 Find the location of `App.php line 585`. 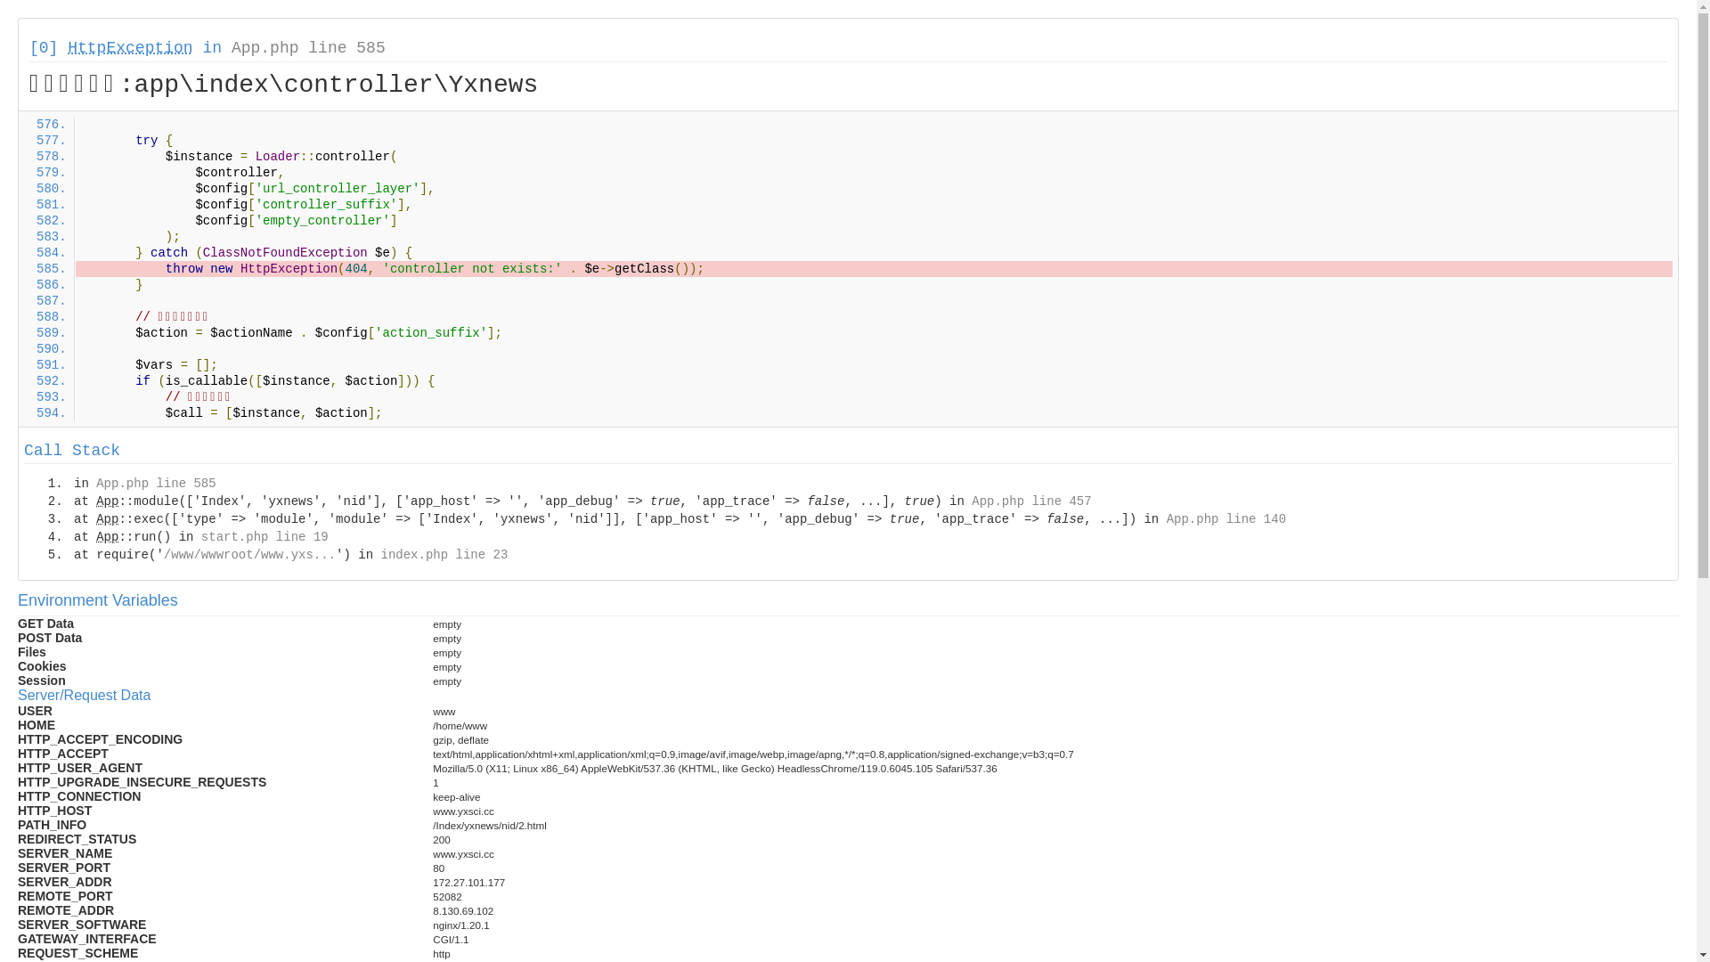

App.php line 585 is located at coordinates (308, 48).